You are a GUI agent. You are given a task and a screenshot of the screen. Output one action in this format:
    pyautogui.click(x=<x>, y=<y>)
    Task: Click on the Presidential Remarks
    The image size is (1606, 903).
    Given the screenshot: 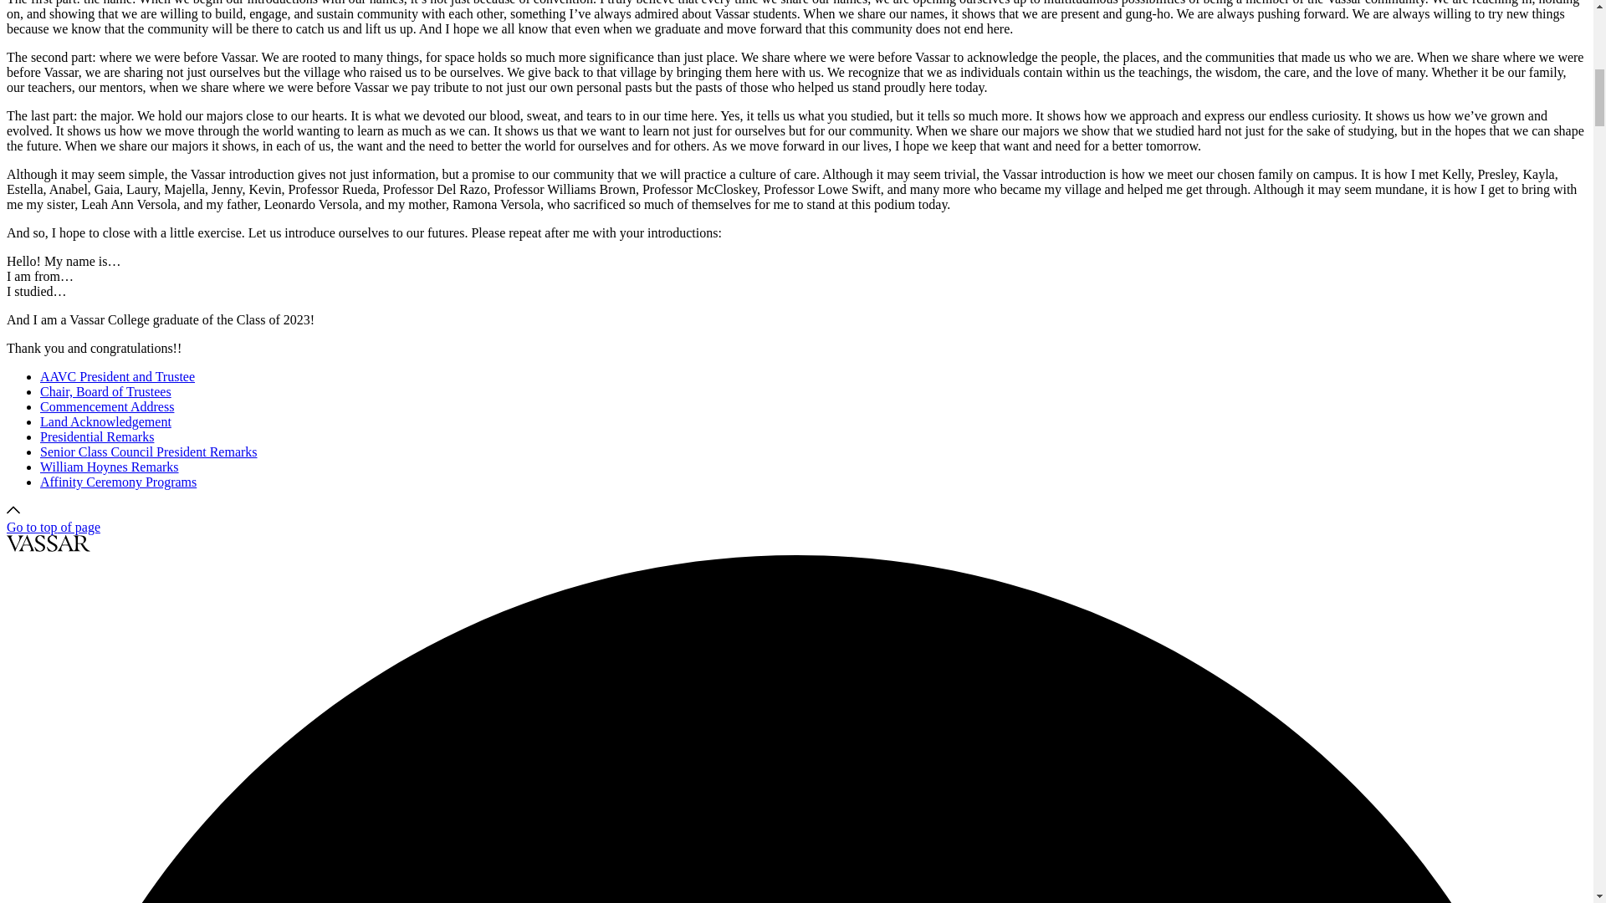 What is the action you would take?
    pyautogui.click(x=97, y=436)
    